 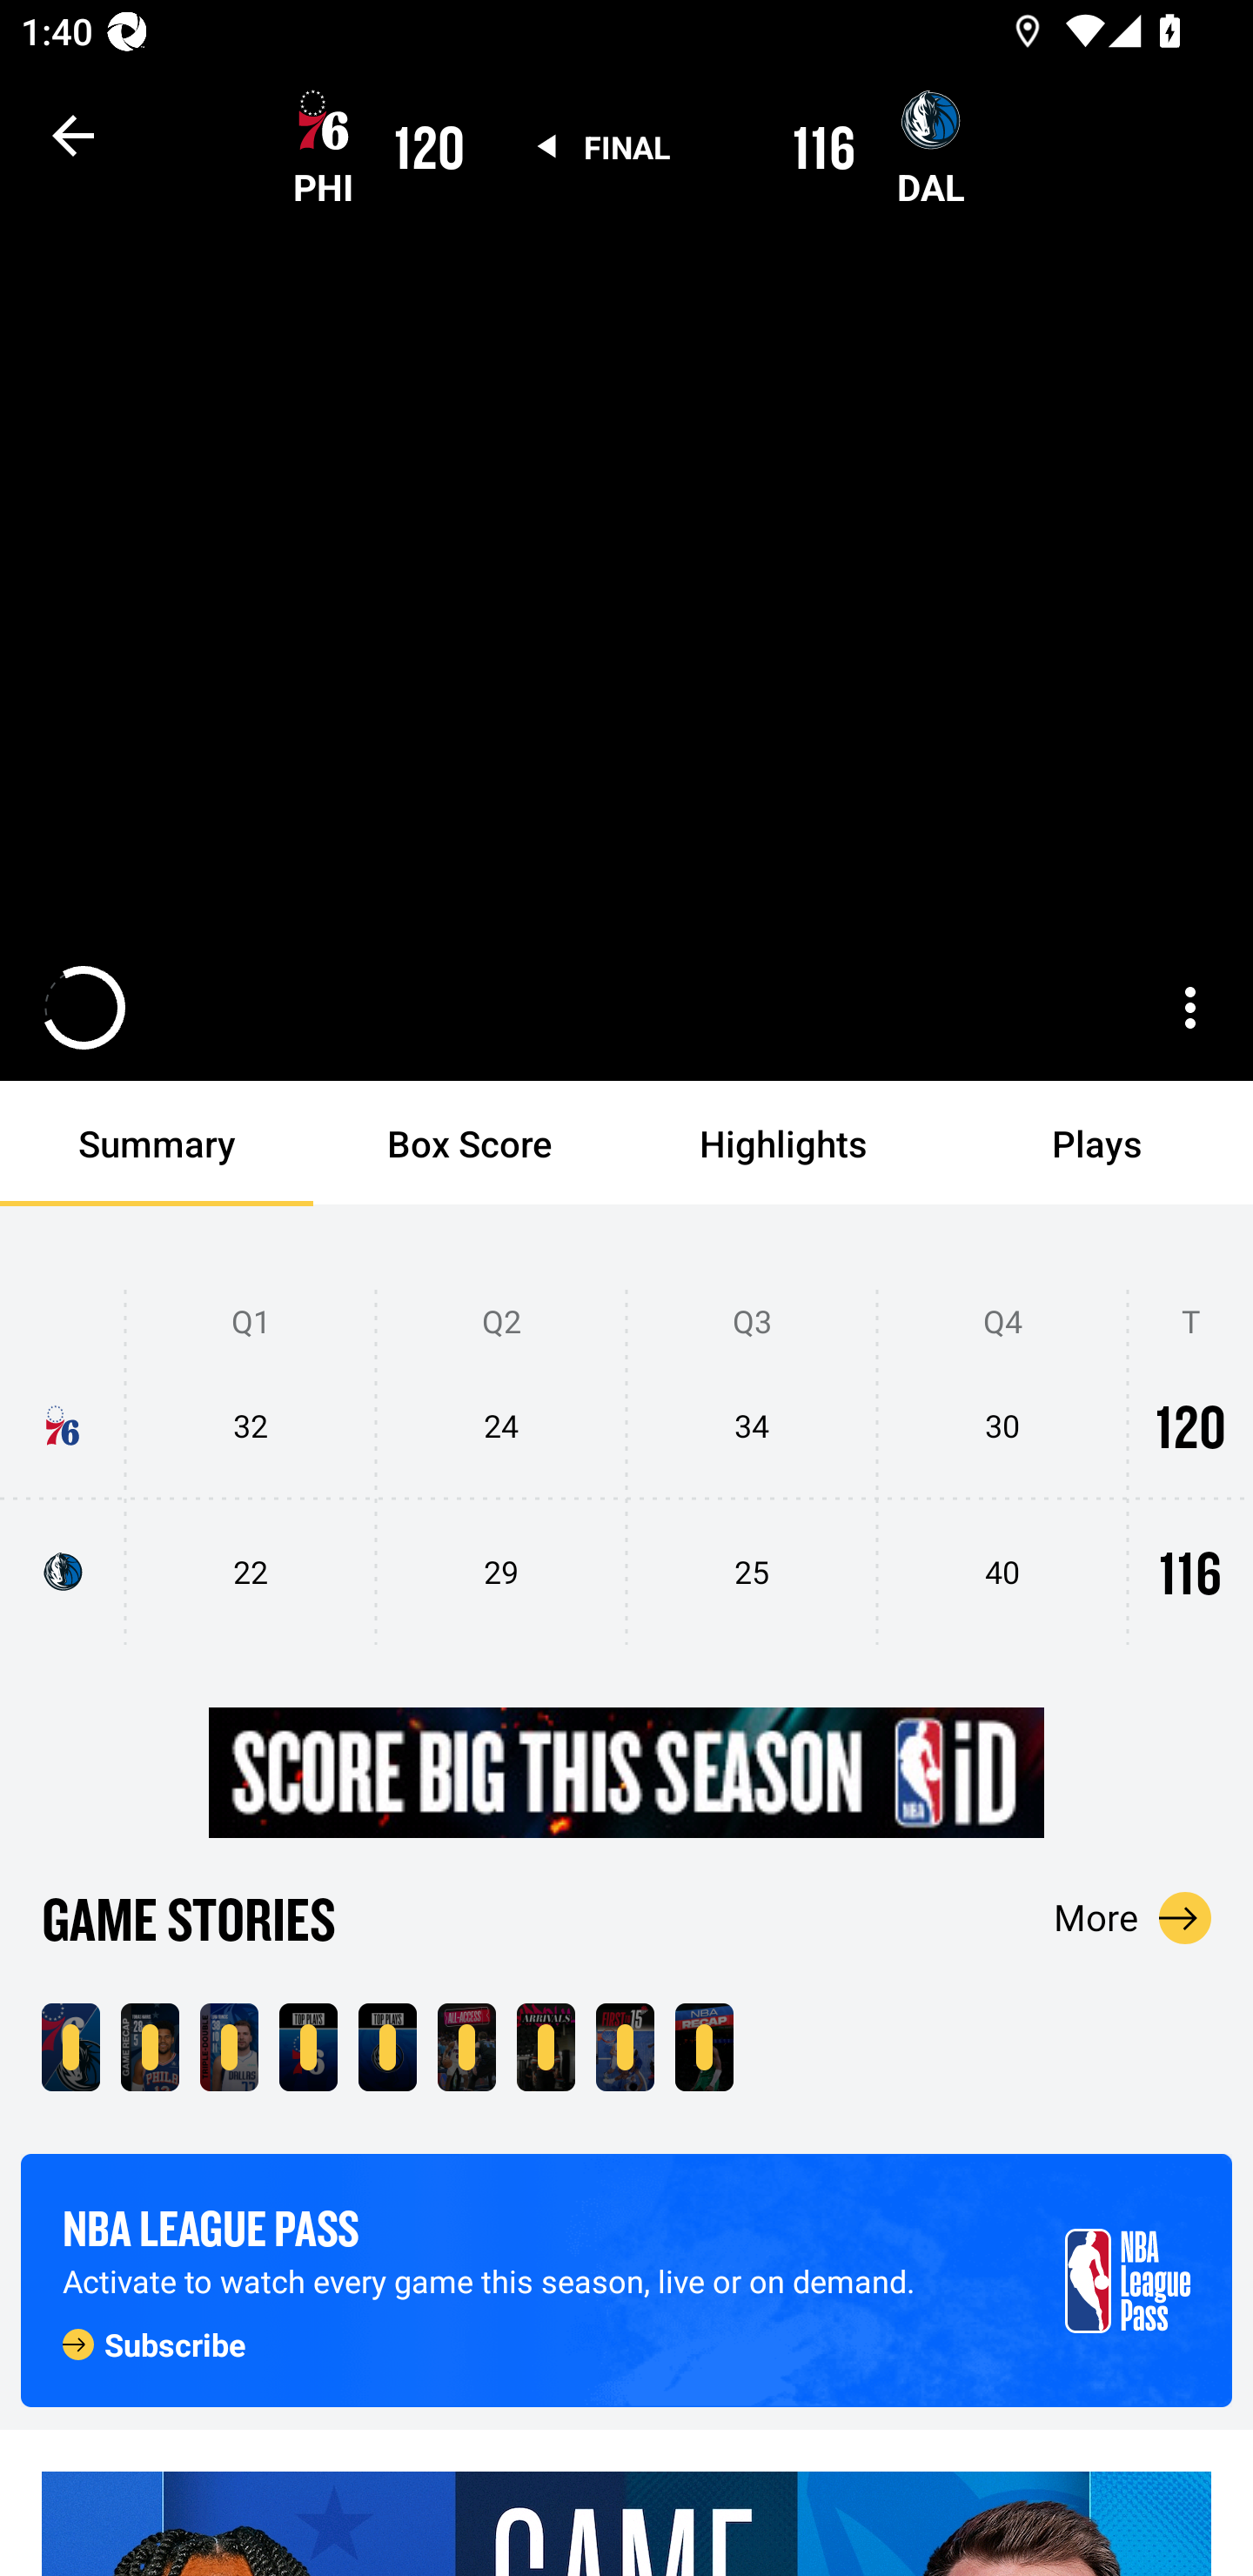 What do you see at coordinates (1190, 1008) in the screenshot?
I see `More options` at bounding box center [1190, 1008].